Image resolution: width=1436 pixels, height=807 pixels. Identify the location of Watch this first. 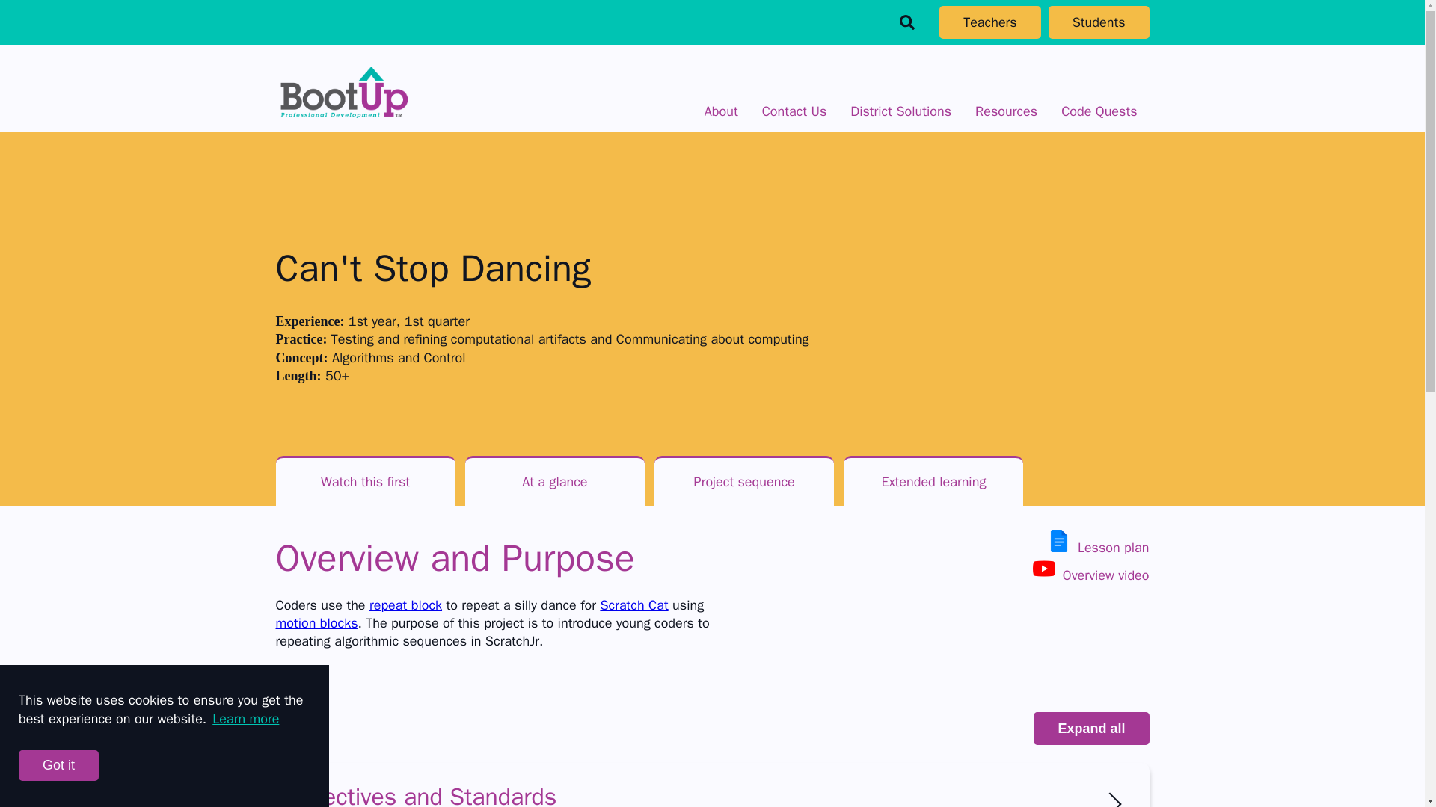
(365, 481).